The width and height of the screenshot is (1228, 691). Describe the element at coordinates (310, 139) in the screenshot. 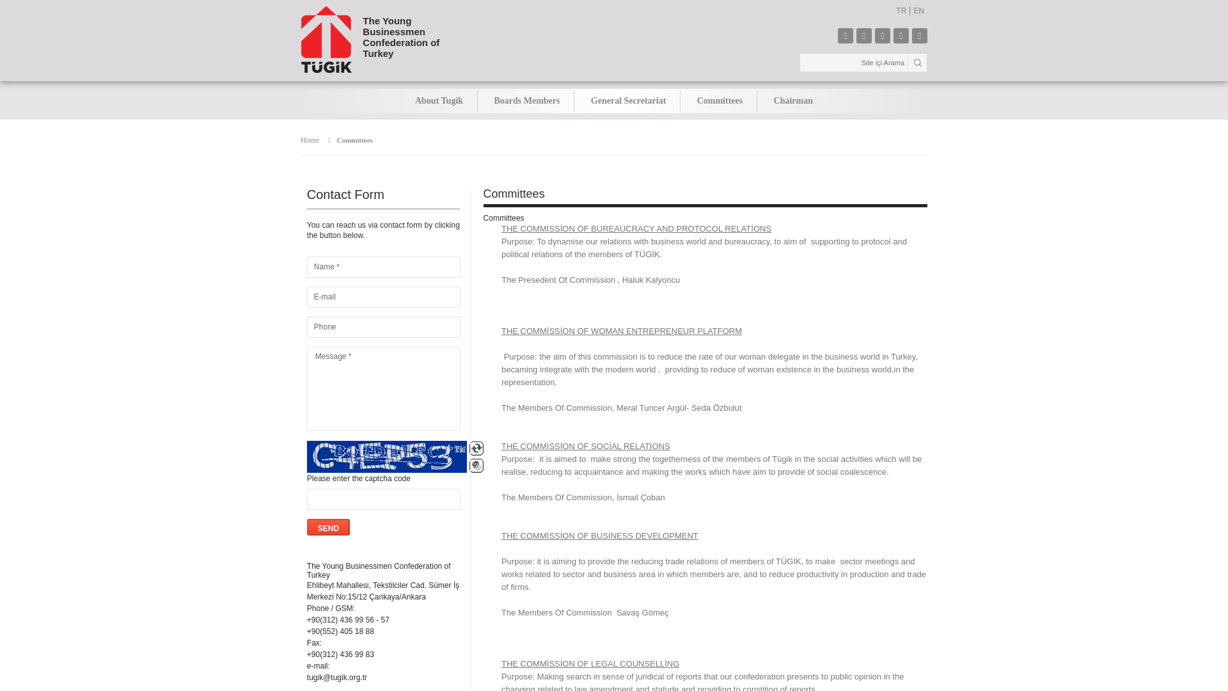

I see `Home` at that location.